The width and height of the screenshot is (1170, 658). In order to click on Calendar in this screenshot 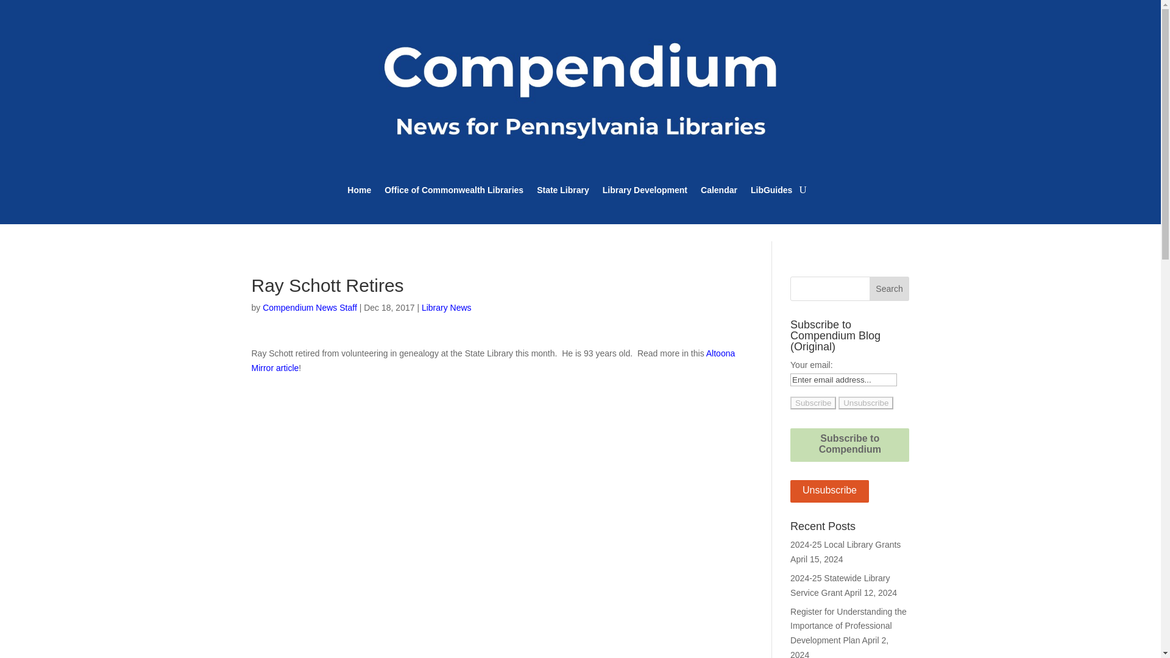, I will do `click(719, 193)`.